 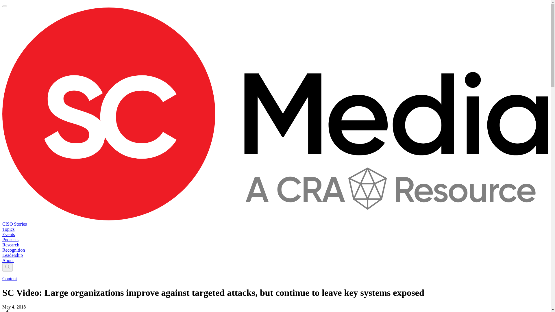 What do you see at coordinates (10, 278) in the screenshot?
I see `Content` at bounding box center [10, 278].